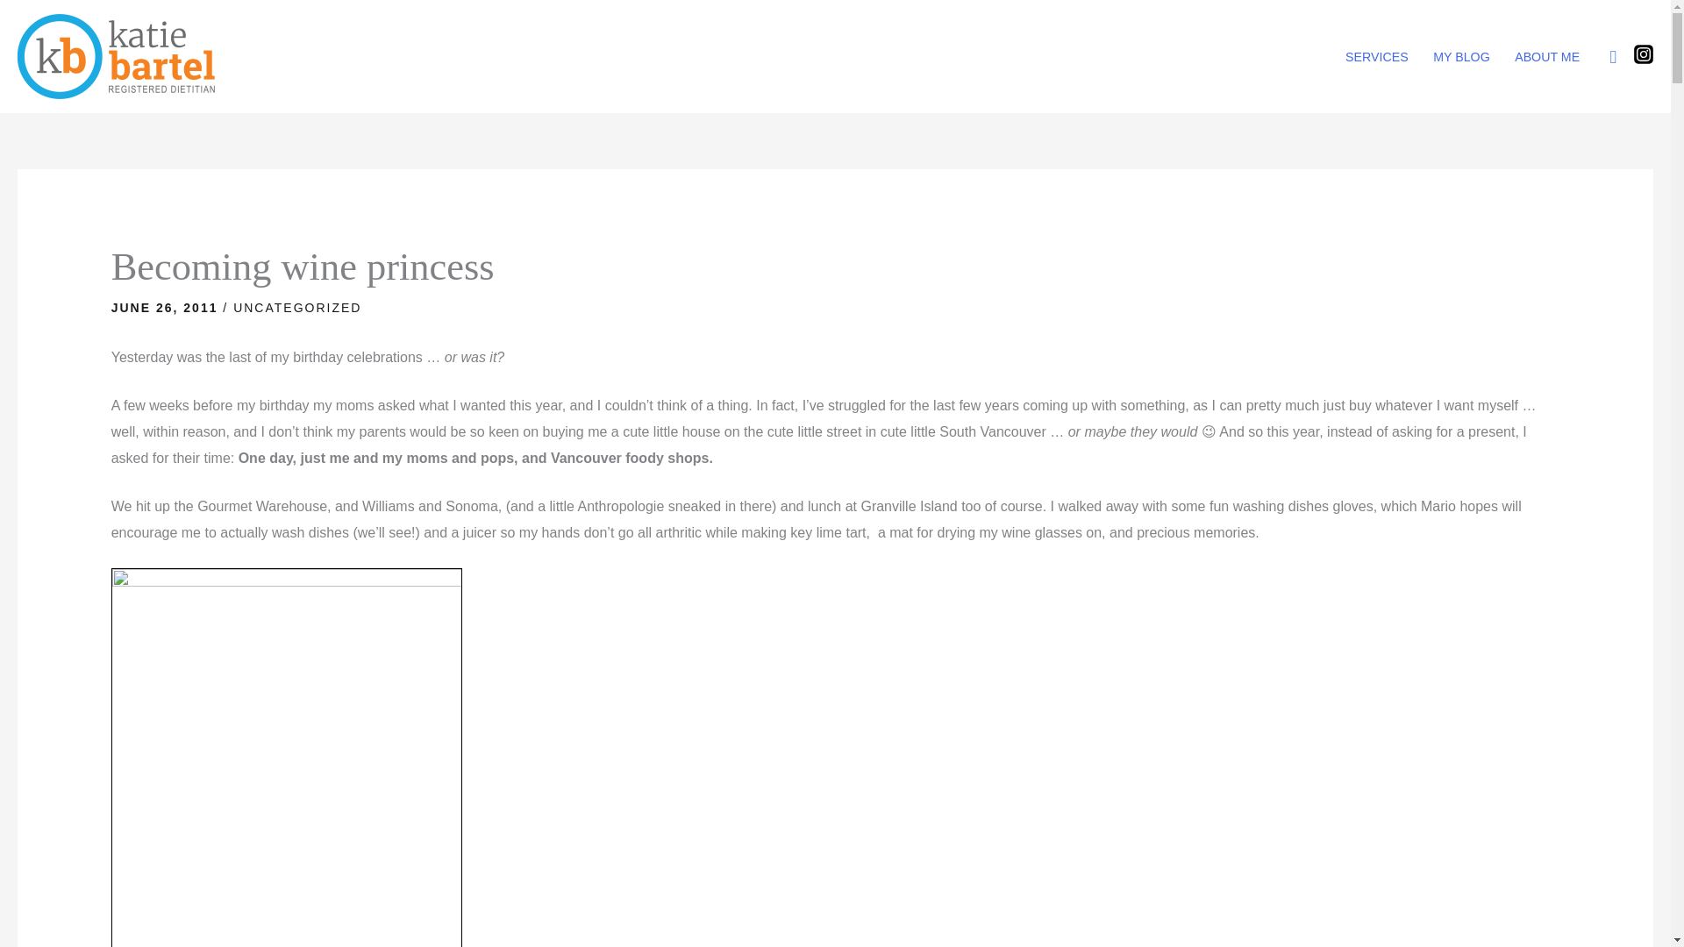  What do you see at coordinates (21, 18) in the screenshot?
I see `Search` at bounding box center [21, 18].